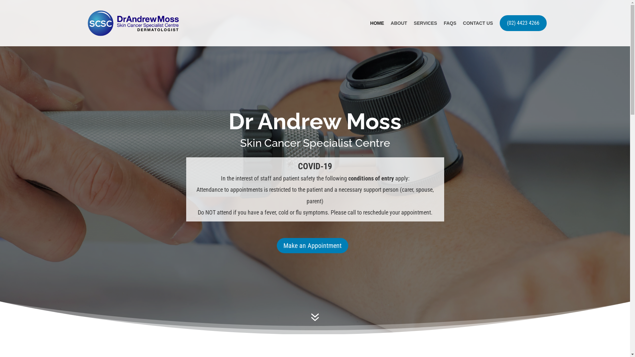 The height and width of the screenshot is (357, 635). I want to click on Make an Appointment, so click(313, 246).